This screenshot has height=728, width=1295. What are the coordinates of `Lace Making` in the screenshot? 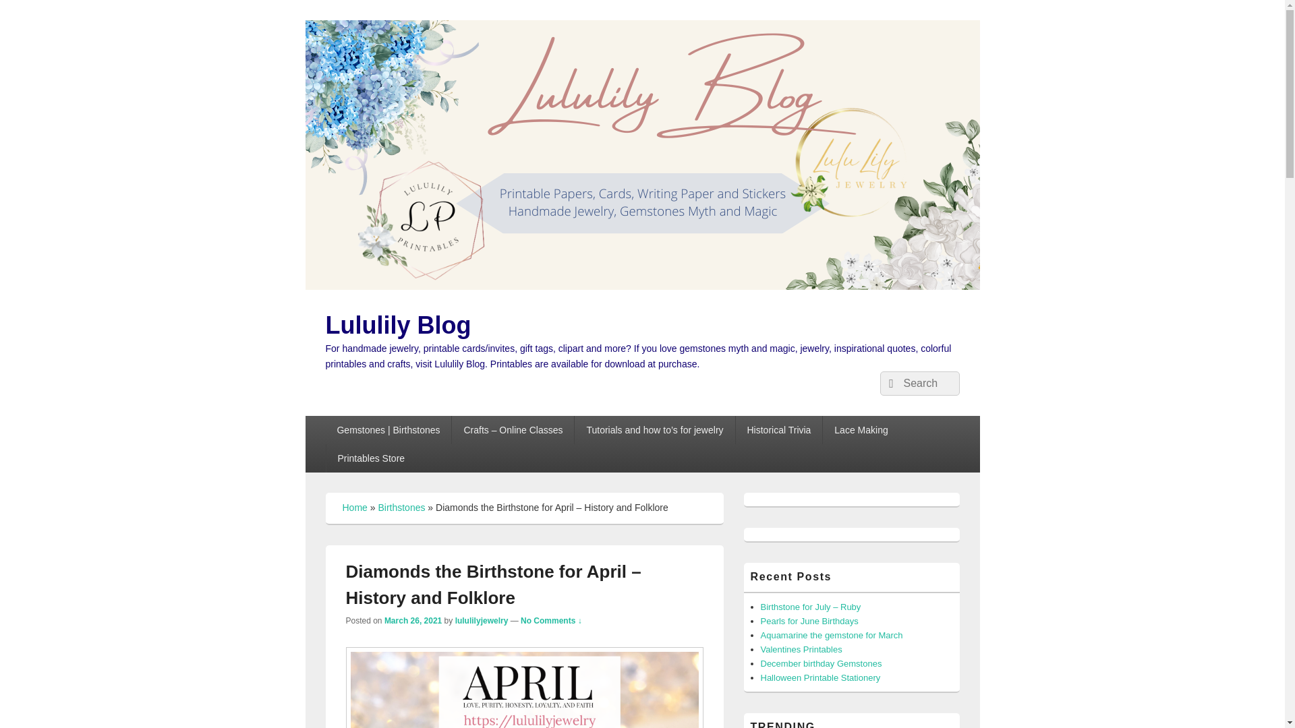 It's located at (861, 429).